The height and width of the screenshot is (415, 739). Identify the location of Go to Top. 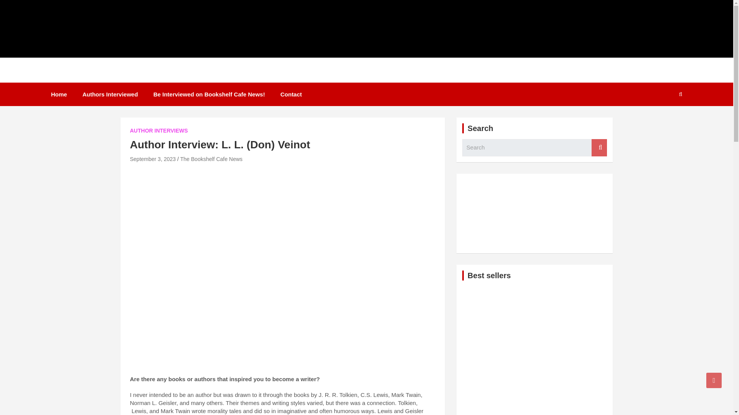
(714, 380).